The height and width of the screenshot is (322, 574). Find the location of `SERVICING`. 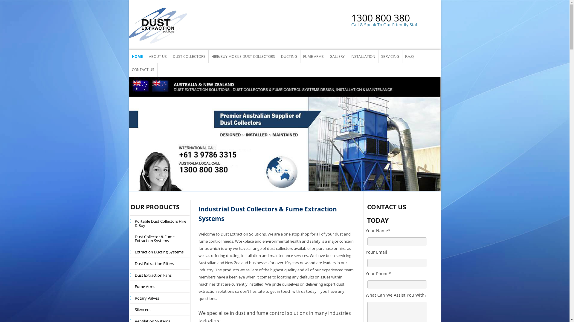

SERVICING is located at coordinates (390, 57).